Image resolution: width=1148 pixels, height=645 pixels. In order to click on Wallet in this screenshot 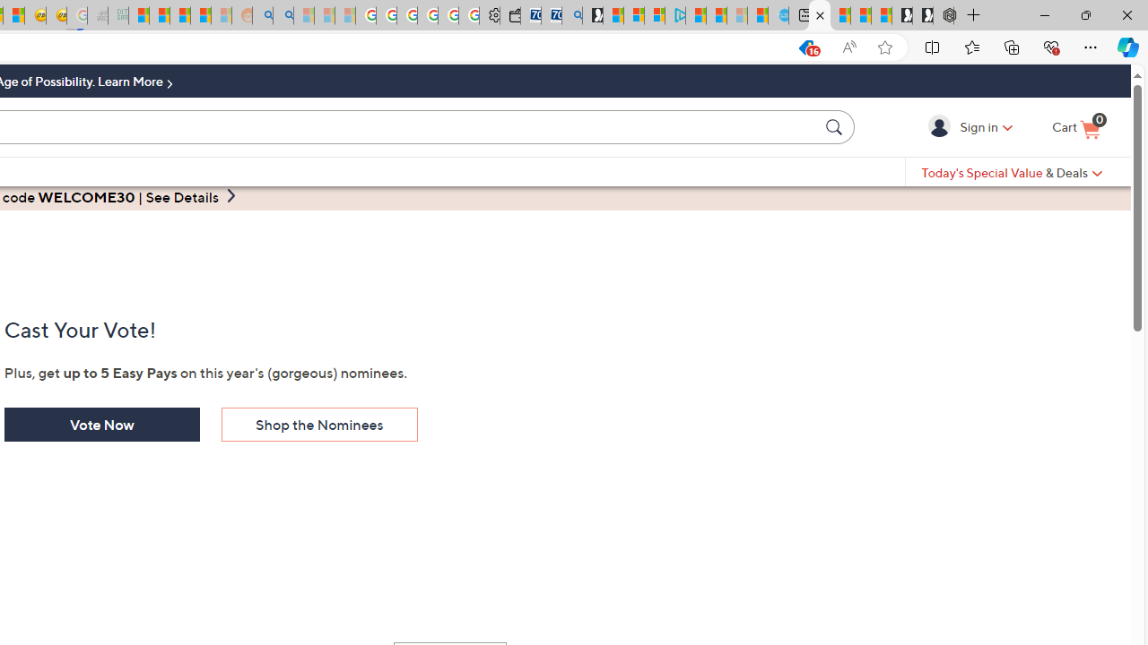, I will do `click(509, 16)`.